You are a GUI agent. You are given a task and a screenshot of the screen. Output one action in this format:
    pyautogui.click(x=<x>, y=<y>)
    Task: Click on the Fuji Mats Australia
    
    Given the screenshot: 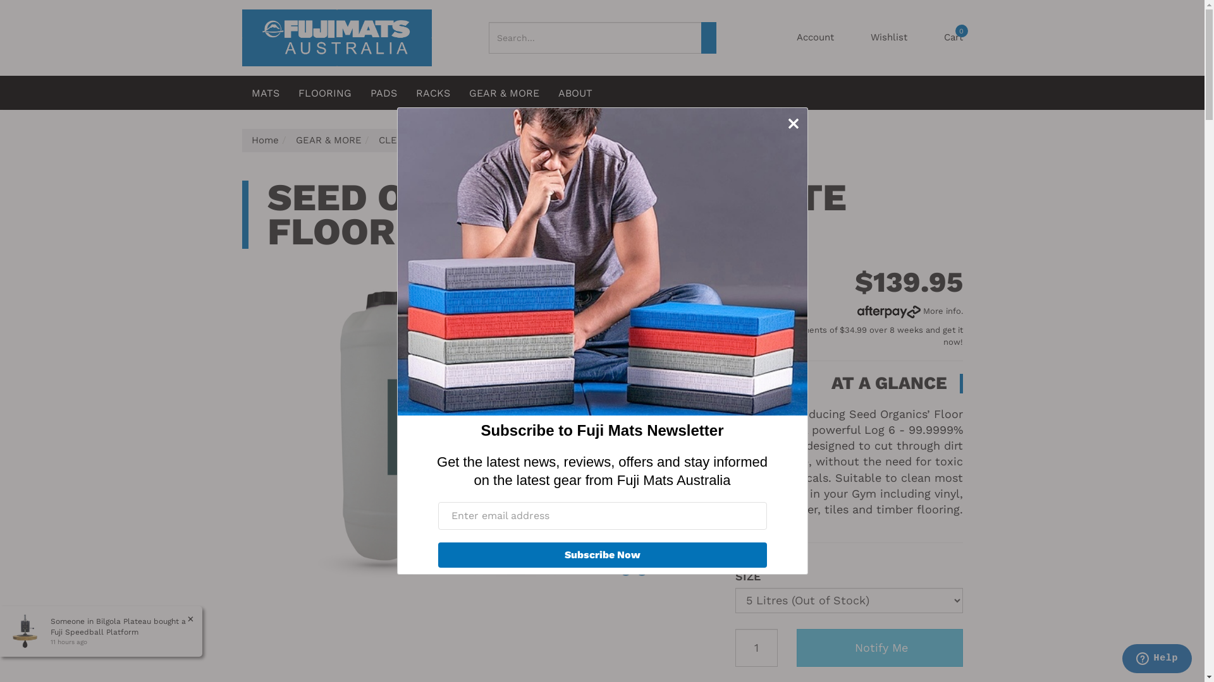 What is the action you would take?
    pyautogui.click(x=336, y=37)
    